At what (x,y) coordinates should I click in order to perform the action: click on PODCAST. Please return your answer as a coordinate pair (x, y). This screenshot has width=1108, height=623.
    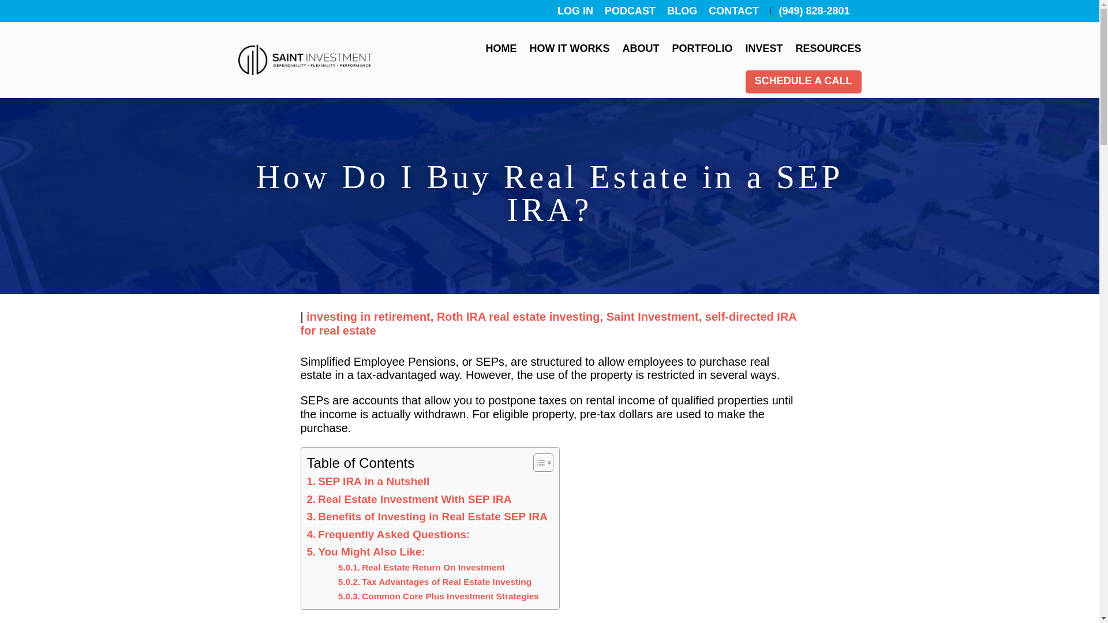
    Looking at the image, I should click on (630, 10).